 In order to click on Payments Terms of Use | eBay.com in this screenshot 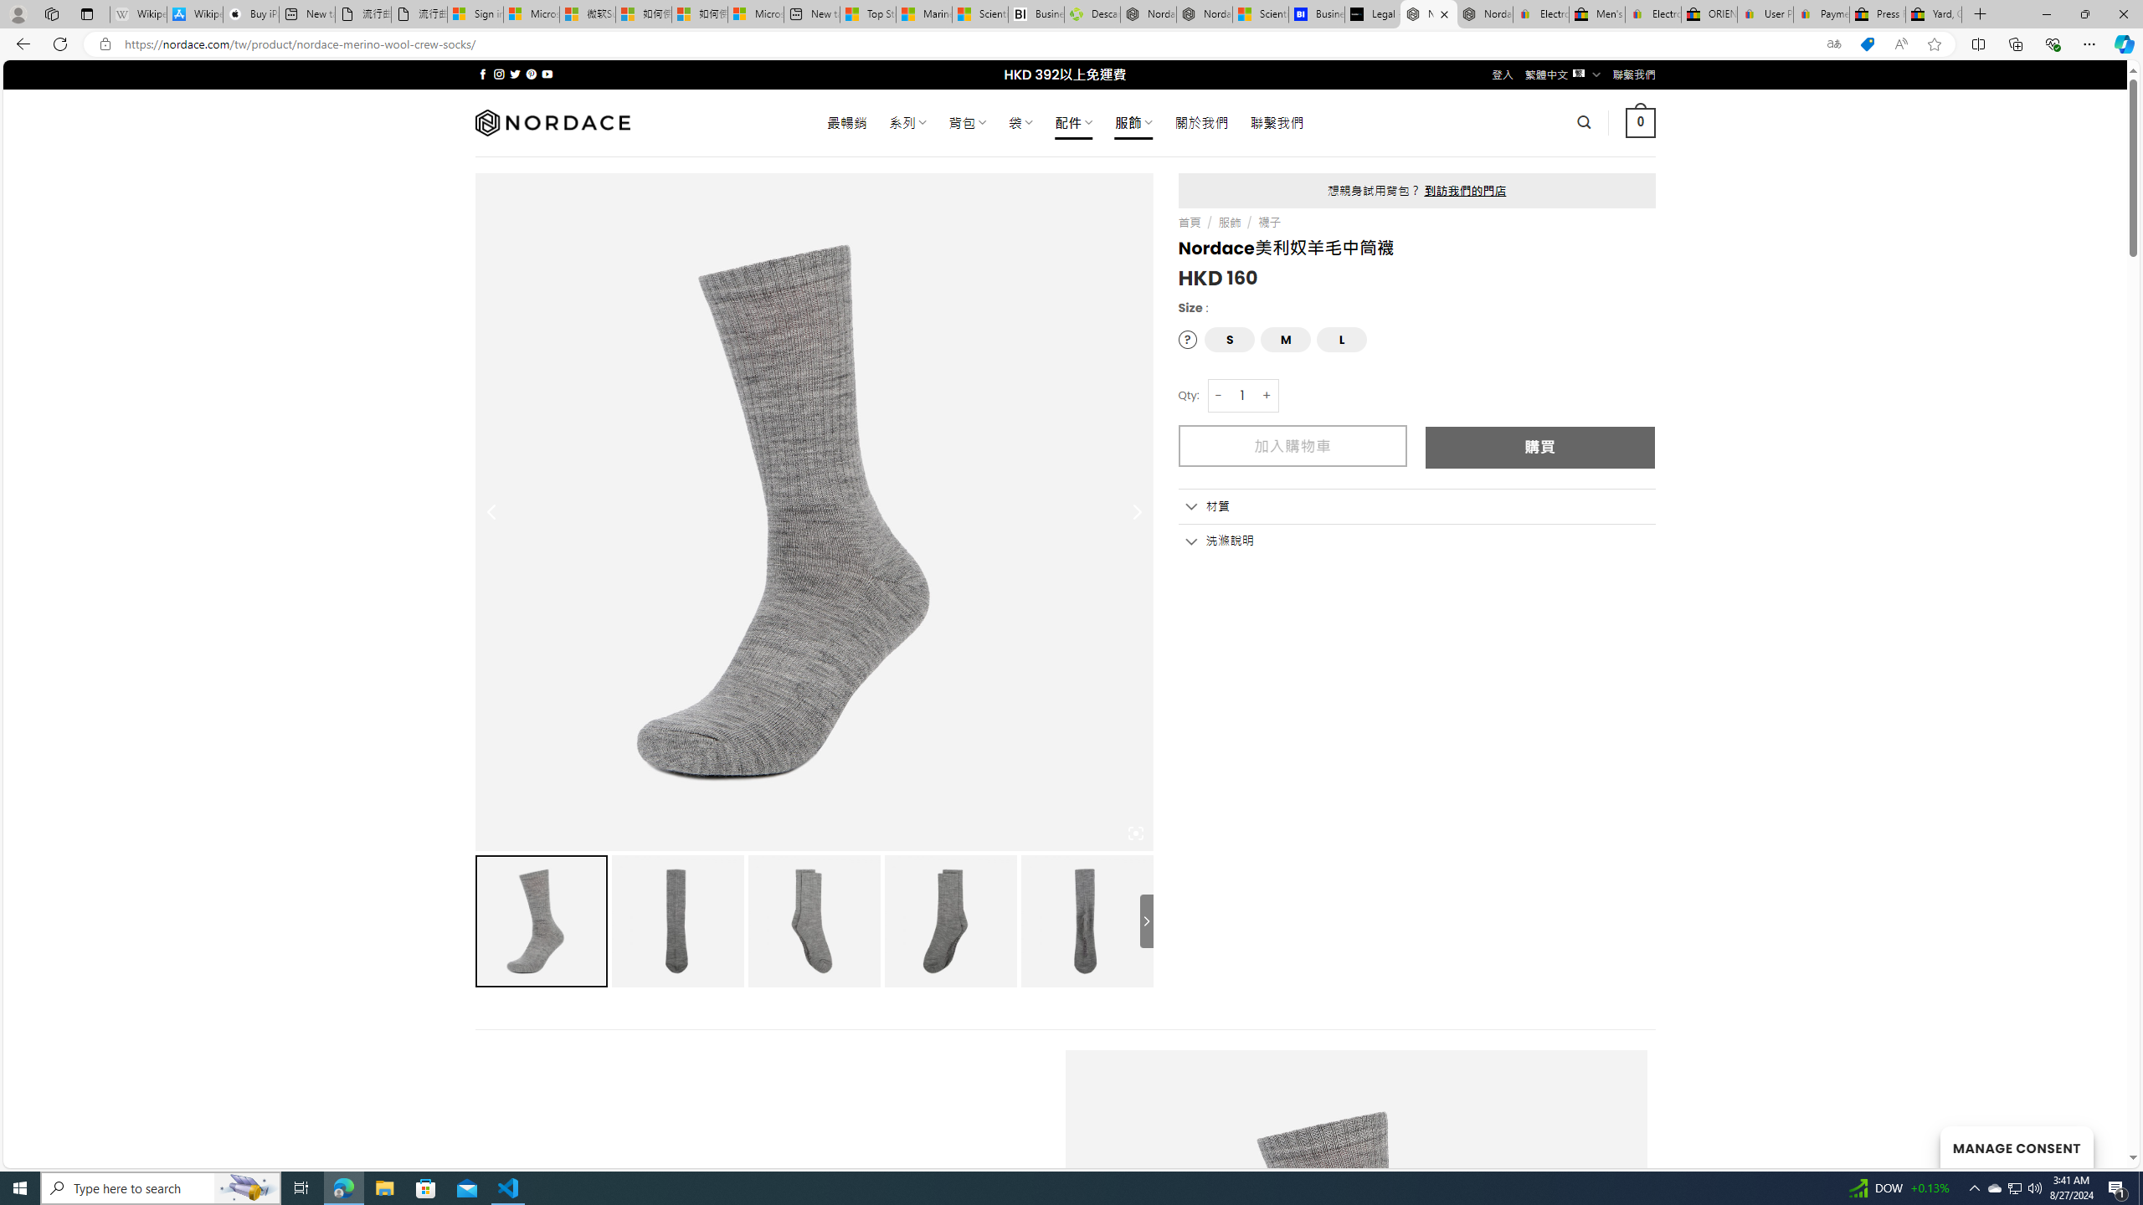, I will do `click(1822, 14)`.